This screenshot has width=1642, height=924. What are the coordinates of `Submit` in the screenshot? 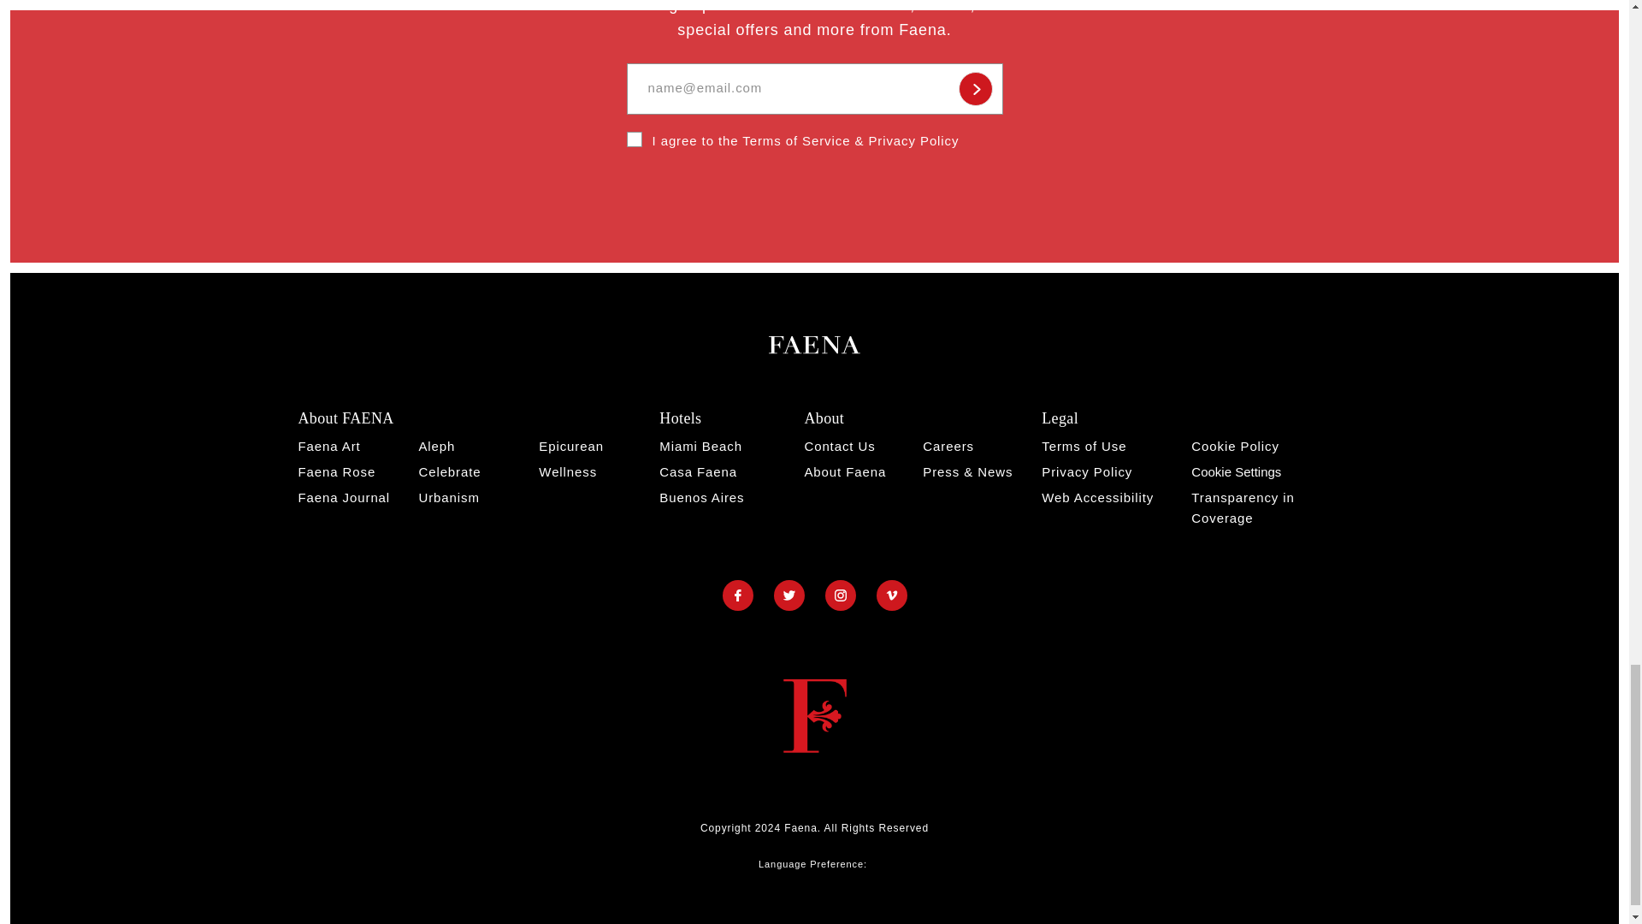 It's located at (974, 89).